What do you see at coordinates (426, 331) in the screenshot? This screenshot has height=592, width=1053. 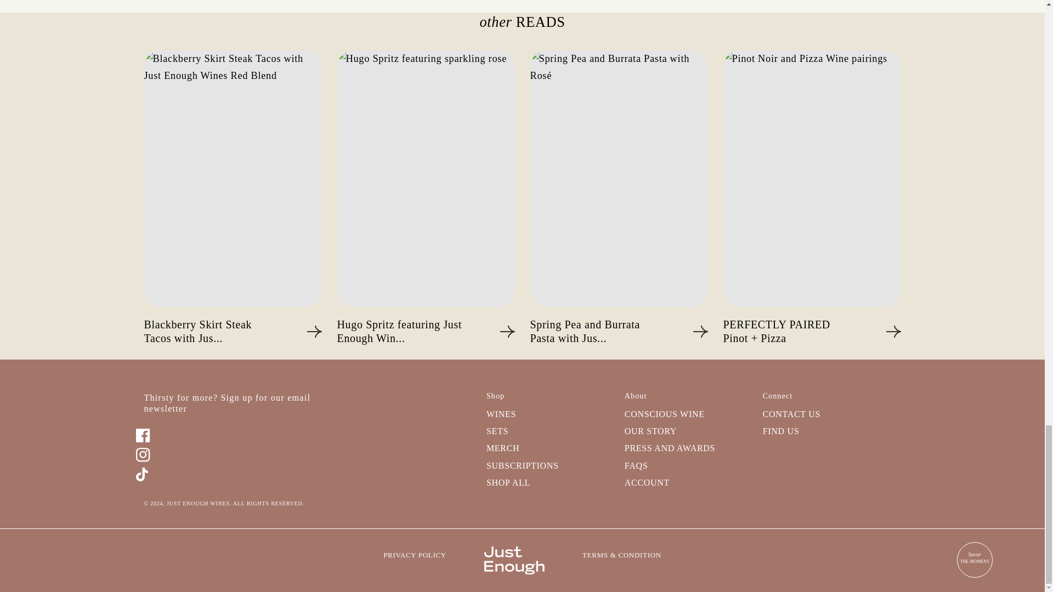 I see `Hugo Spritz featuring Just Enough Win...` at bounding box center [426, 331].